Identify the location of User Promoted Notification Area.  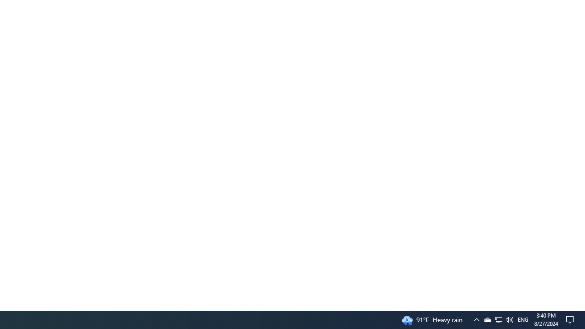
(571, 320).